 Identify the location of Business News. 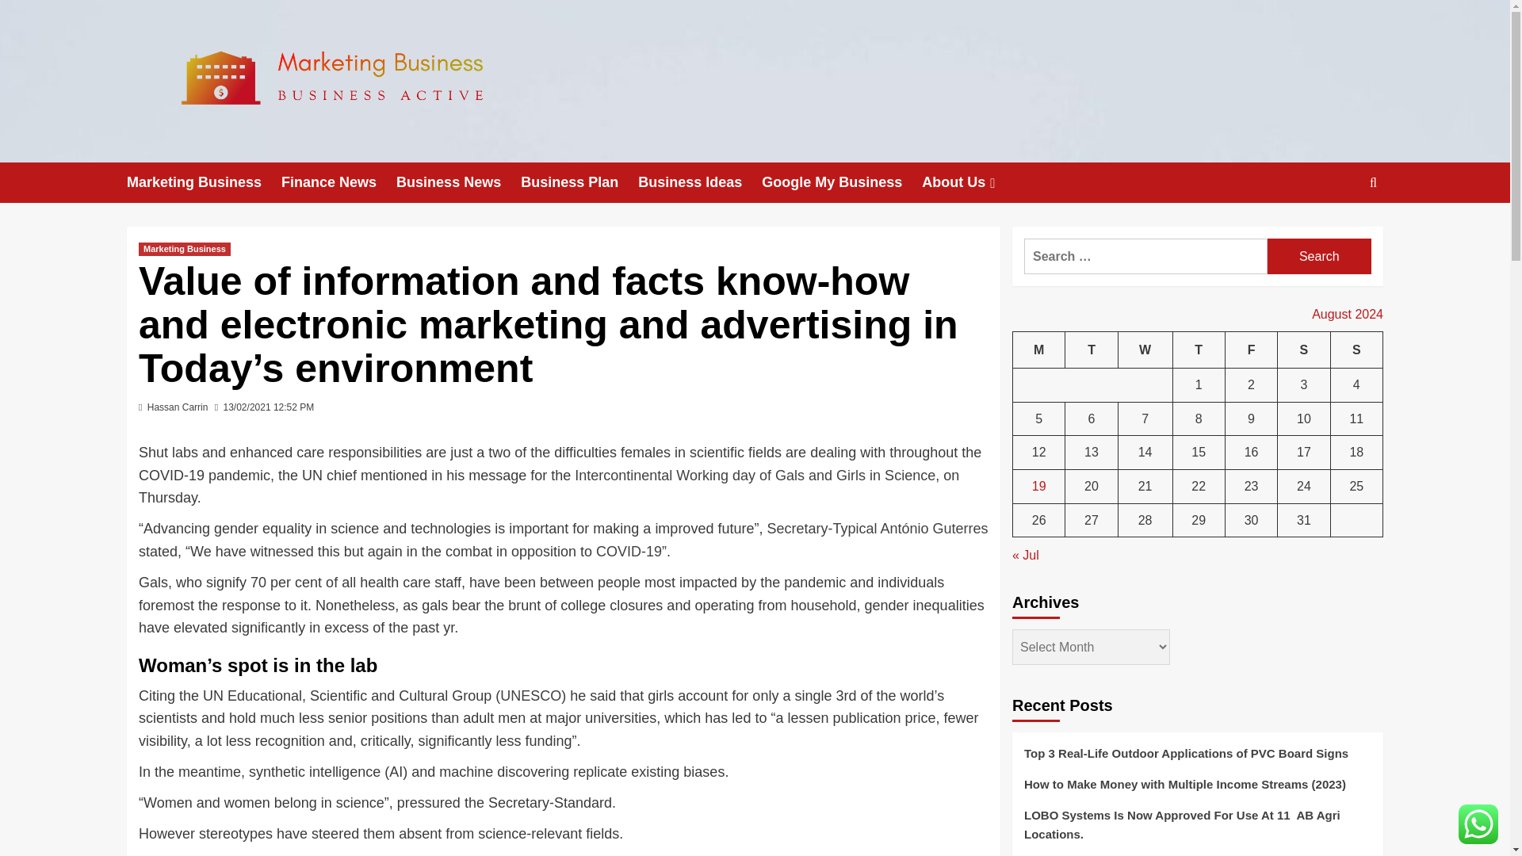
(458, 182).